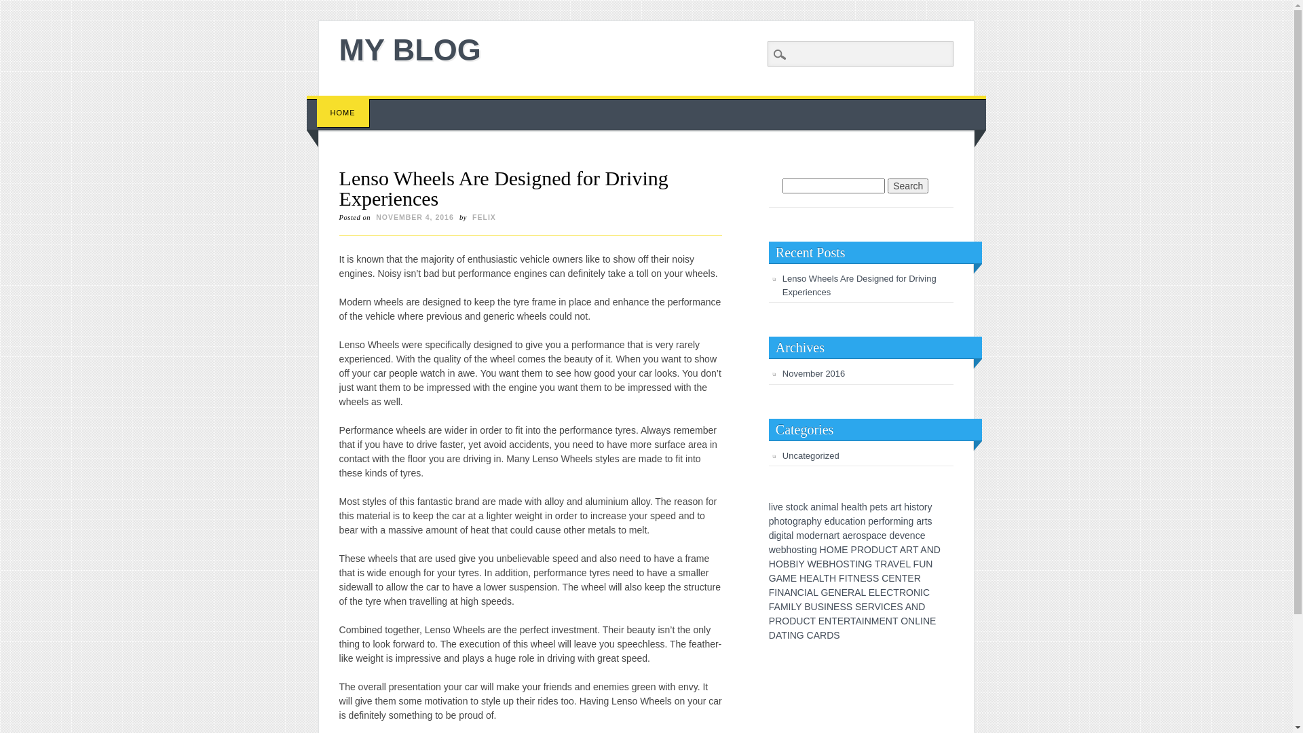  I want to click on Skip to content, so click(338, 102).